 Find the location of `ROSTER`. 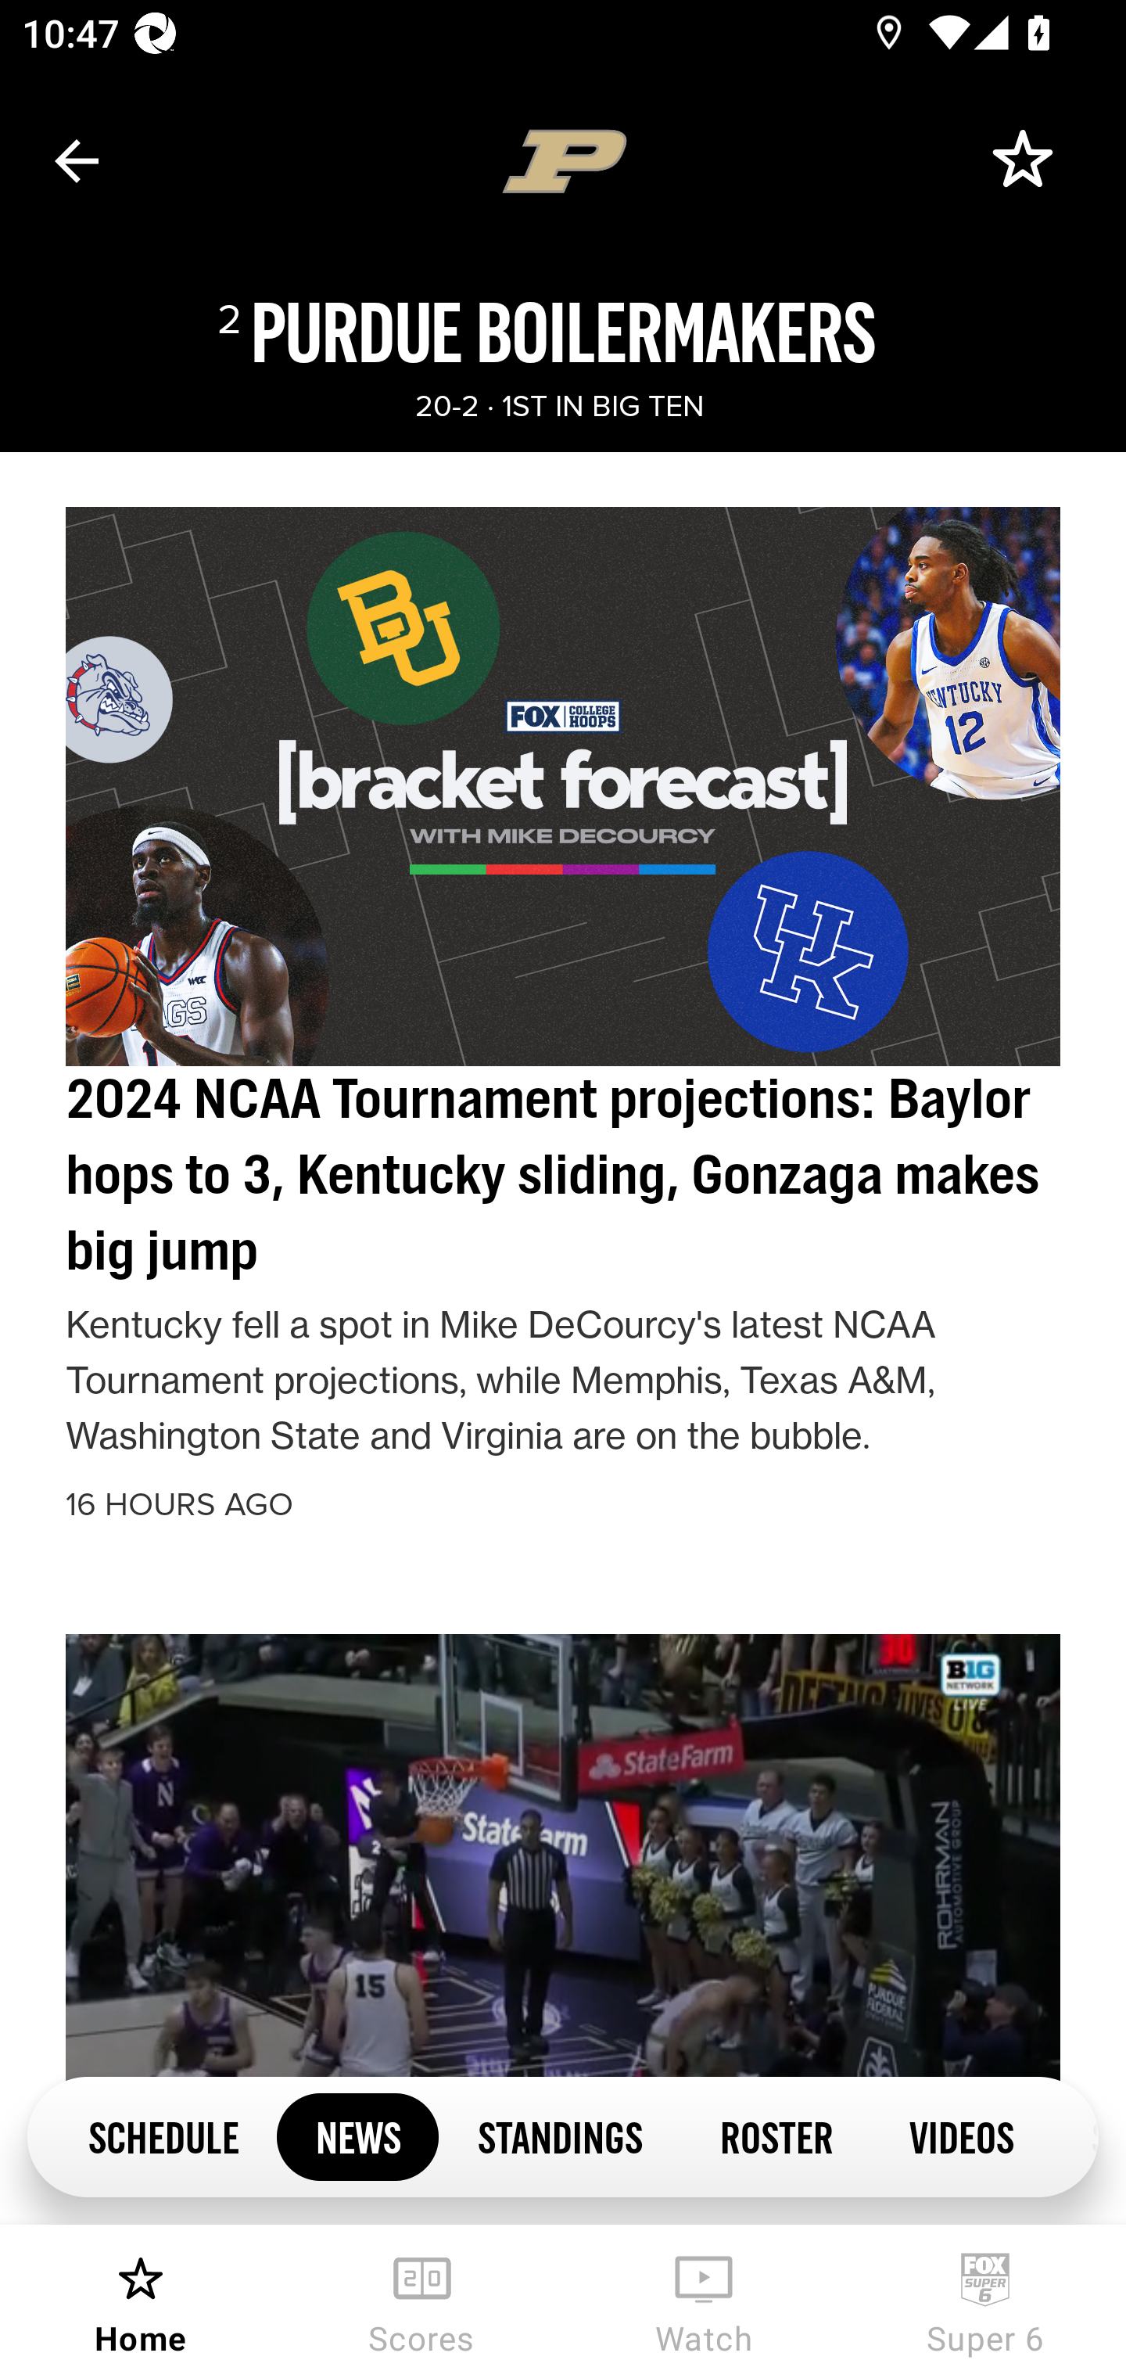

ROSTER is located at coordinates (776, 2136).